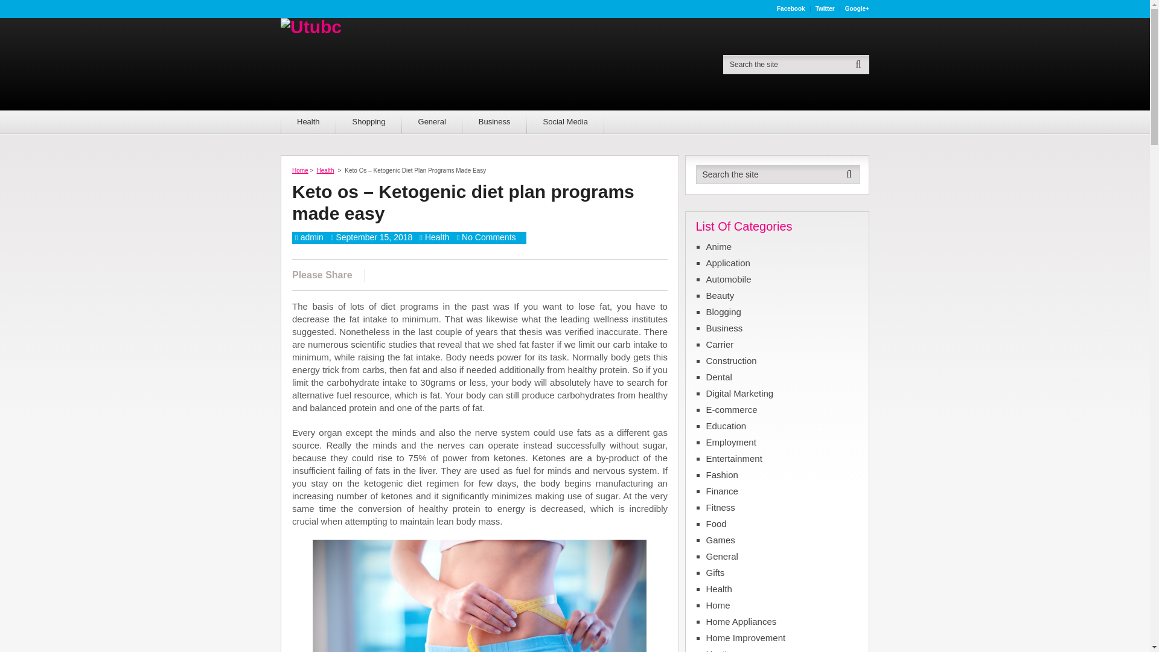 The image size is (1159, 652). Describe the element at coordinates (791, 8) in the screenshot. I see `Facebook` at that location.